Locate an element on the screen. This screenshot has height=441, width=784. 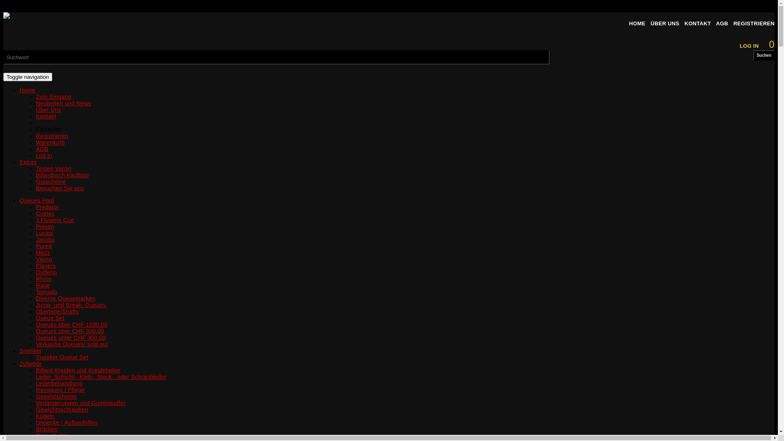
REGISTRIEREN is located at coordinates (754, 24).